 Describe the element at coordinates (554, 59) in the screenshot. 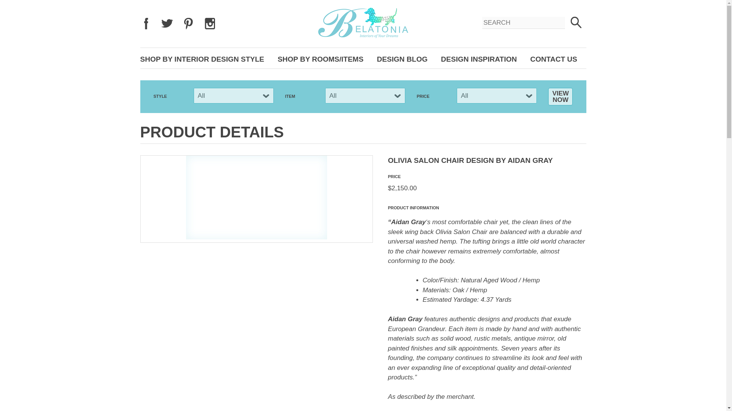

I see `CONTACT US` at that location.